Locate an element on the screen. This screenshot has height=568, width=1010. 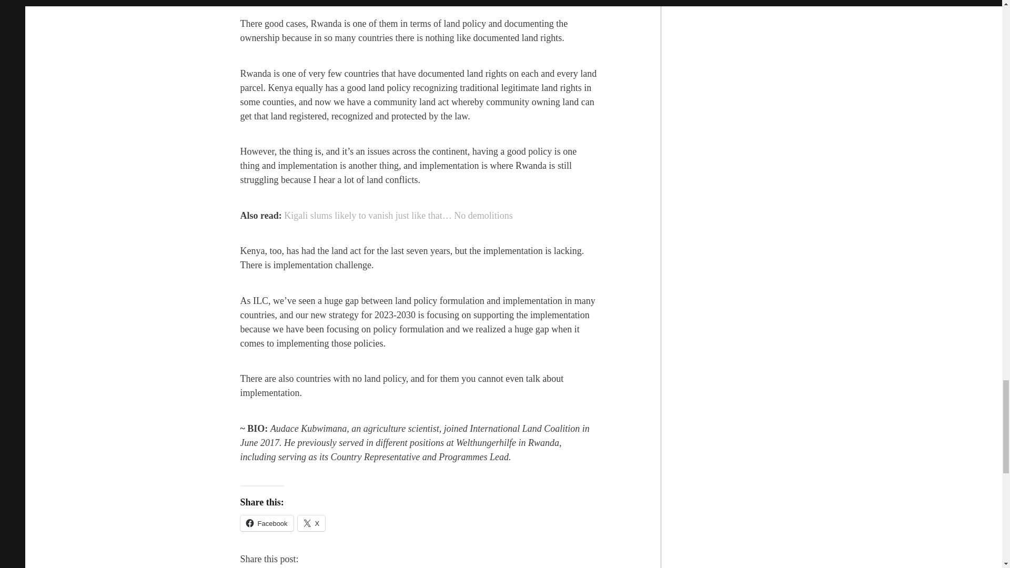
Click to share on Facebook is located at coordinates (266, 523).